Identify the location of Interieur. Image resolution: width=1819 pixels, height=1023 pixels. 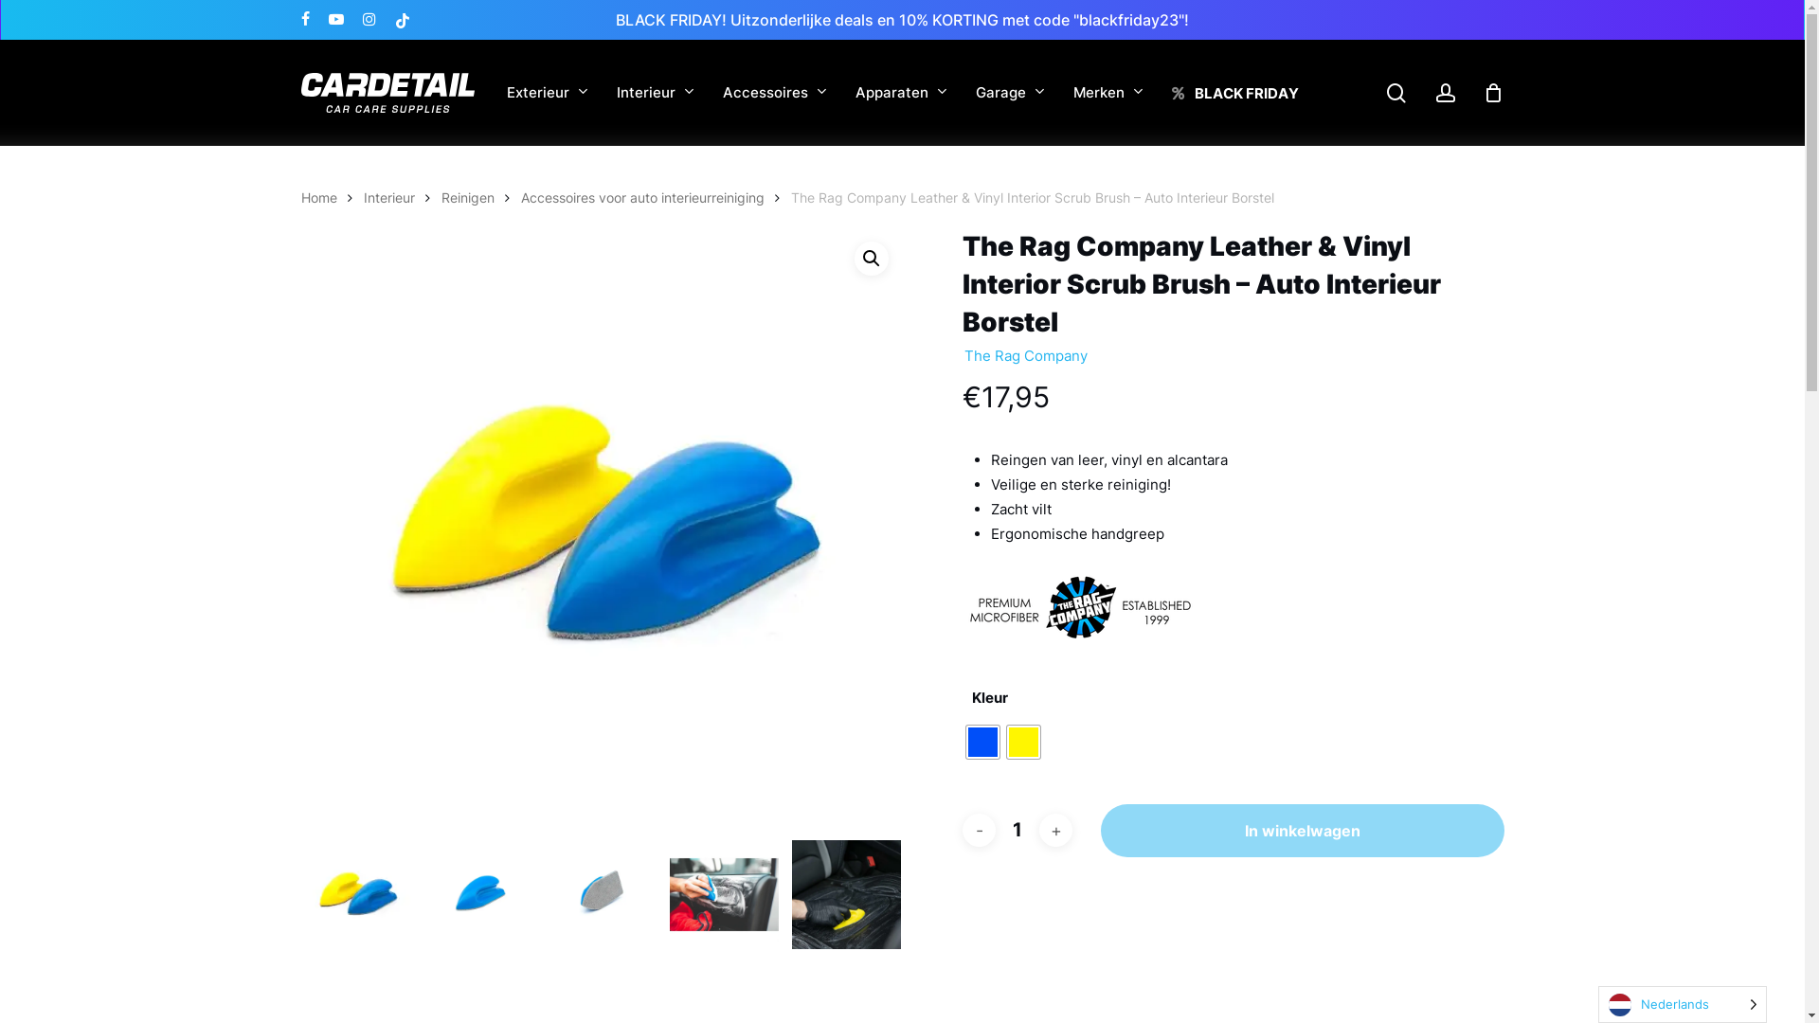
(389, 198).